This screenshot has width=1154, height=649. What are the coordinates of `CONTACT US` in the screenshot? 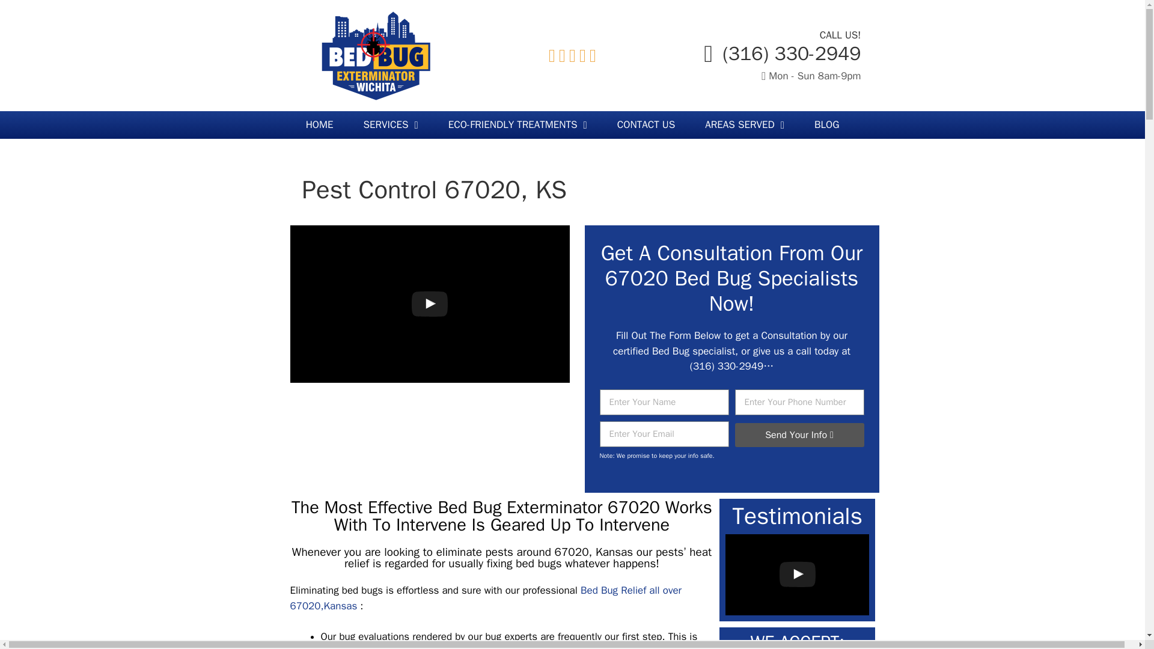 It's located at (646, 125).